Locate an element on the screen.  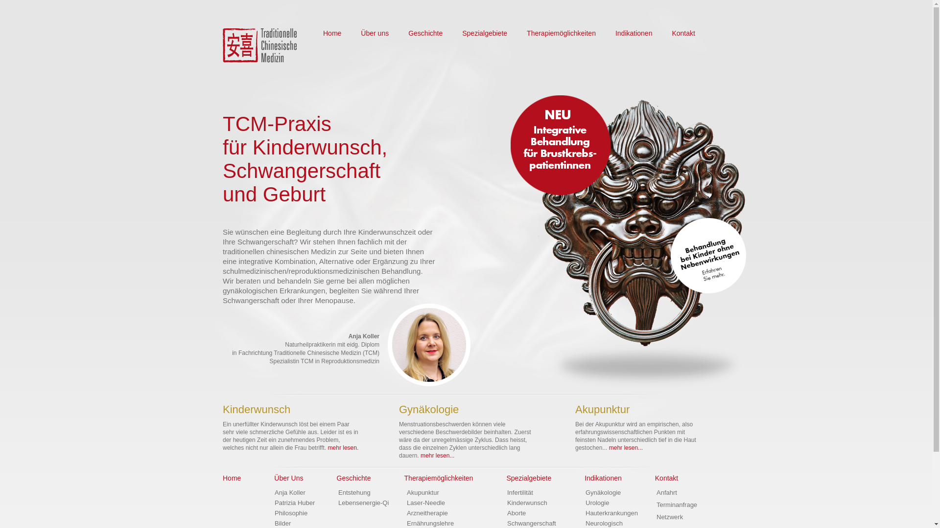
Bilder is located at coordinates (283, 523).